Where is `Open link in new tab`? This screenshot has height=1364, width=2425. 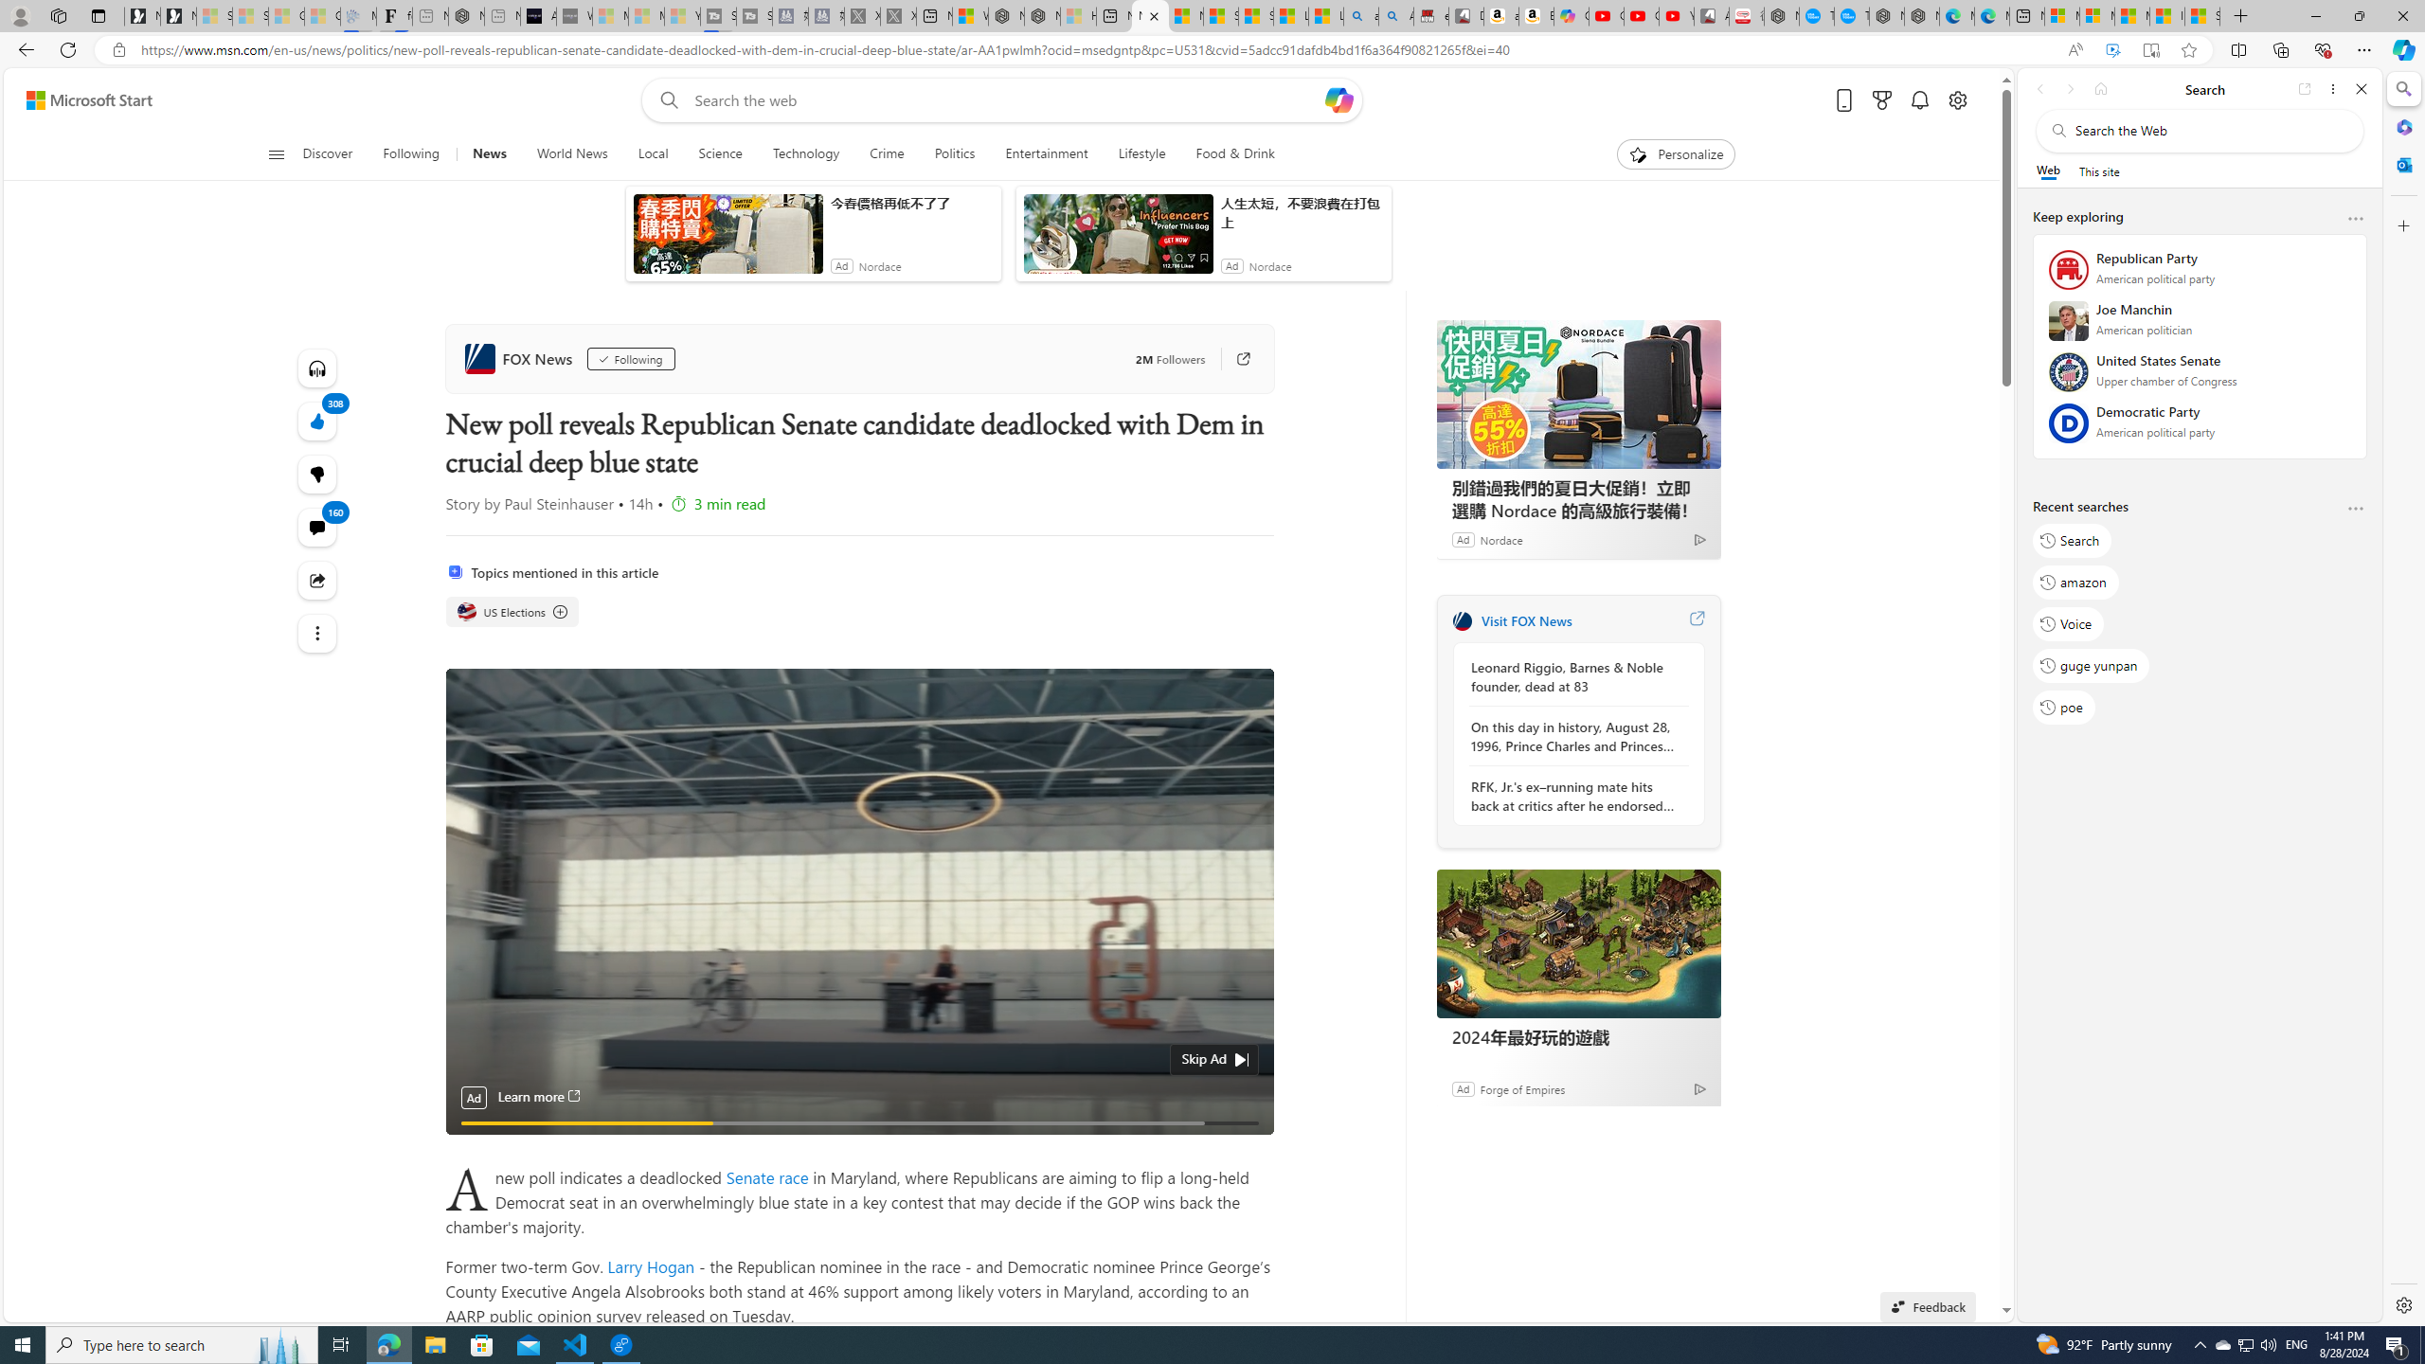 Open link in new tab is located at coordinates (2305, 89).